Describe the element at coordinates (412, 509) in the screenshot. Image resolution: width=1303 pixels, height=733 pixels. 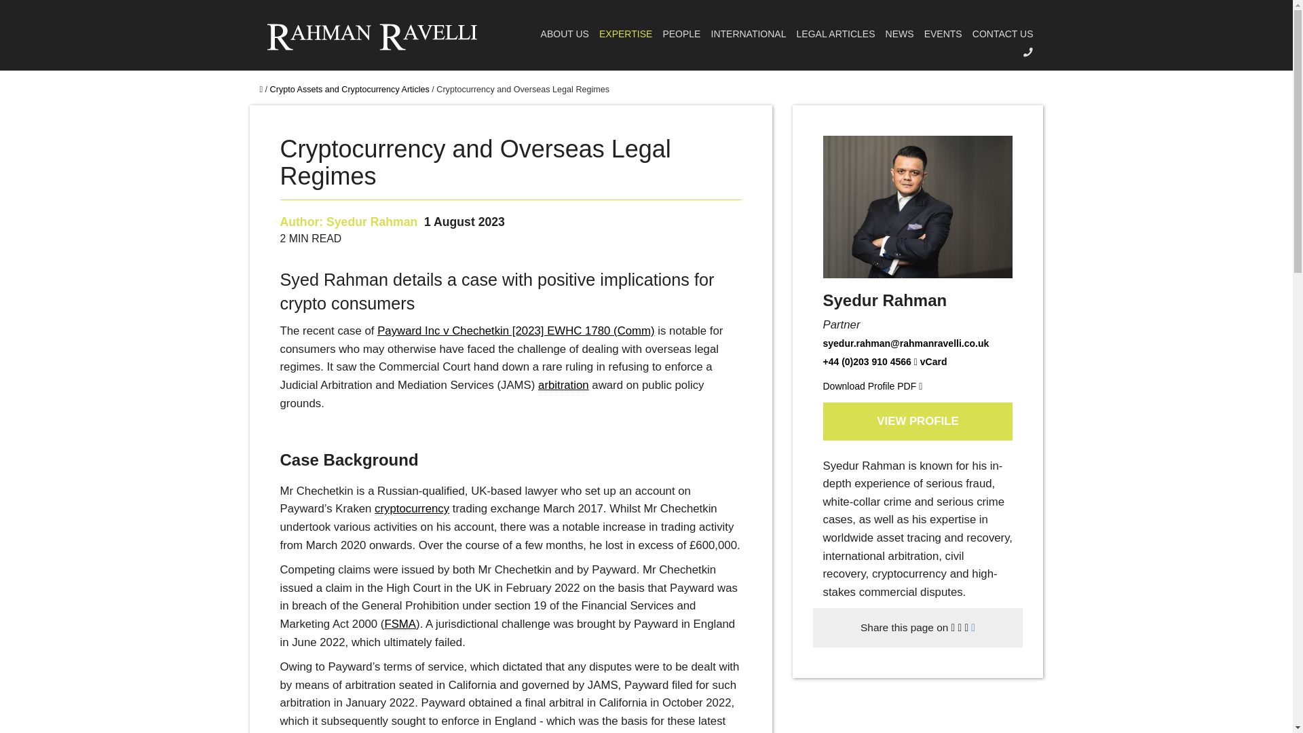
I see `Read more about Cryptoassets and investigations` at that location.